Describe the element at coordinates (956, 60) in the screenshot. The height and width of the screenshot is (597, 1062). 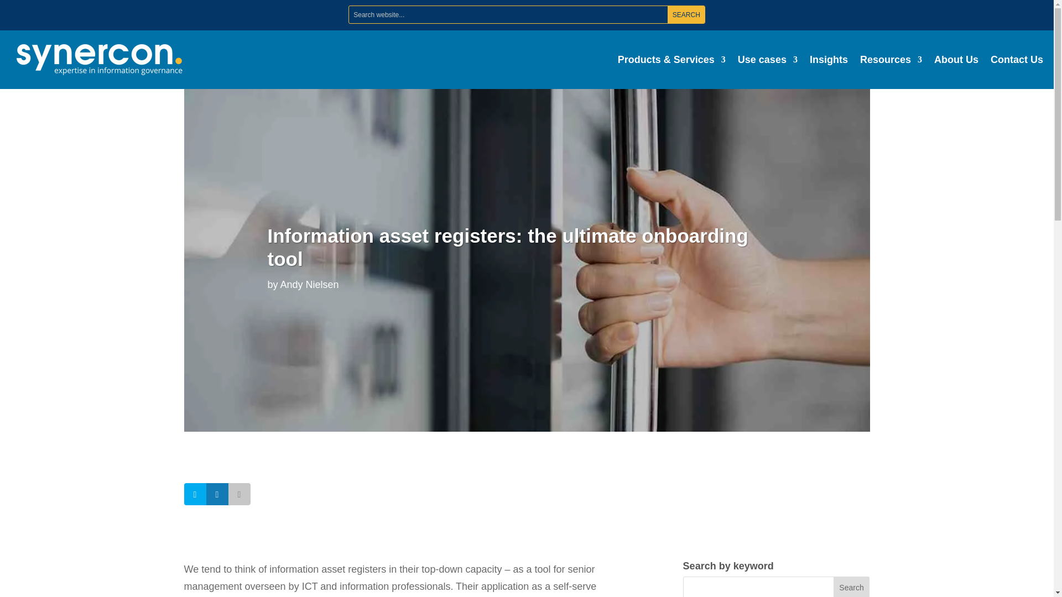
I see `About Us` at that location.